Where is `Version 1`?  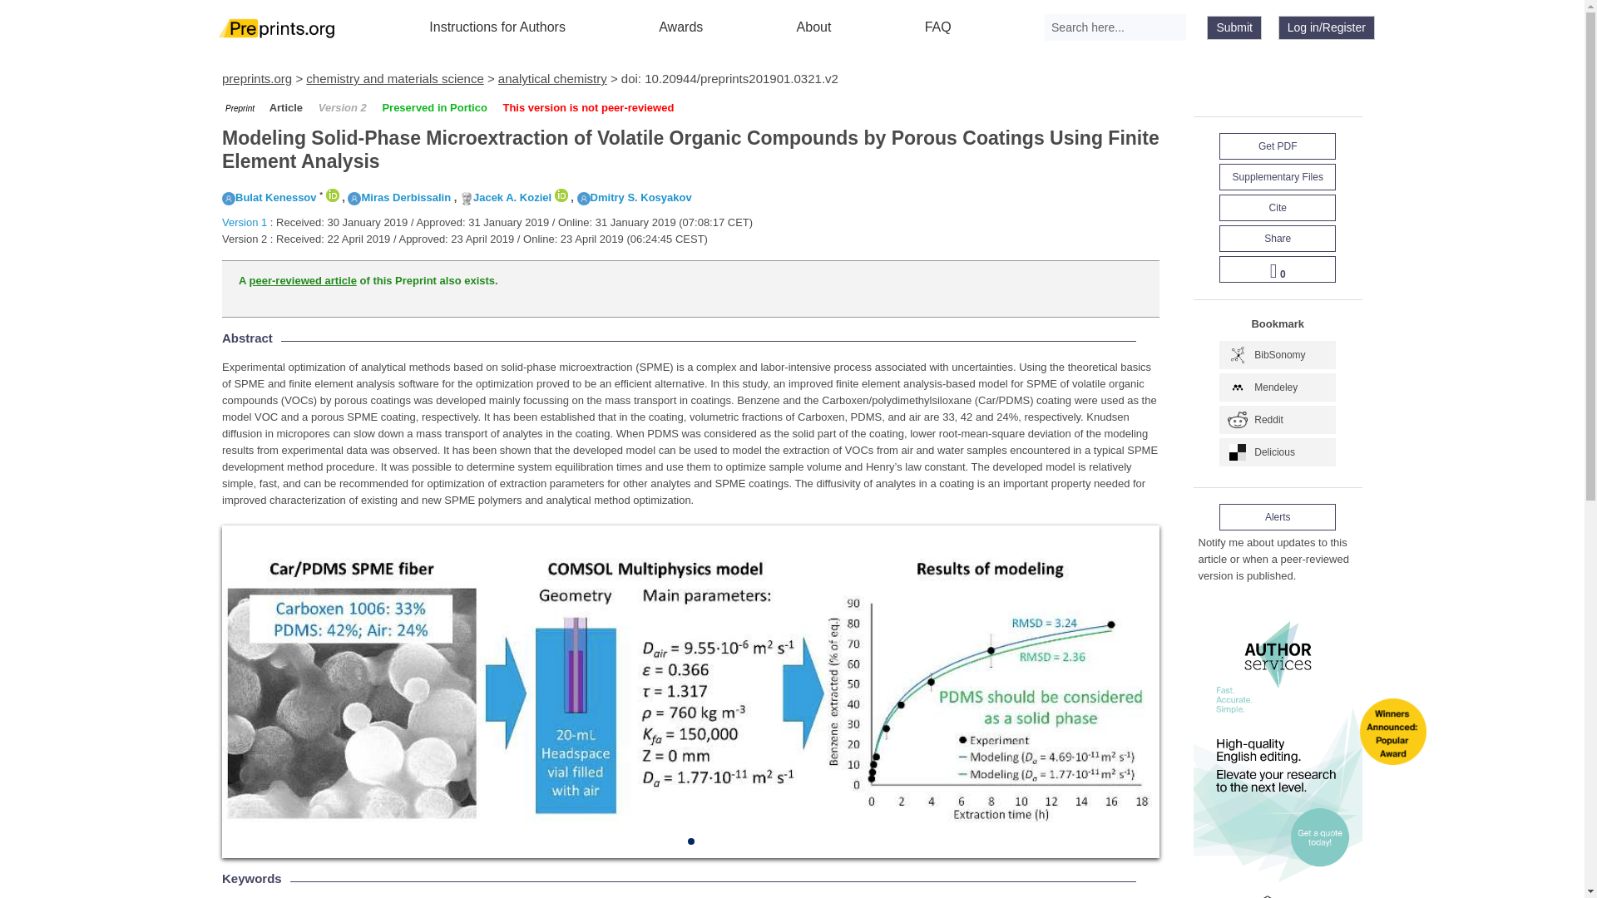
Version 1 is located at coordinates (244, 223).